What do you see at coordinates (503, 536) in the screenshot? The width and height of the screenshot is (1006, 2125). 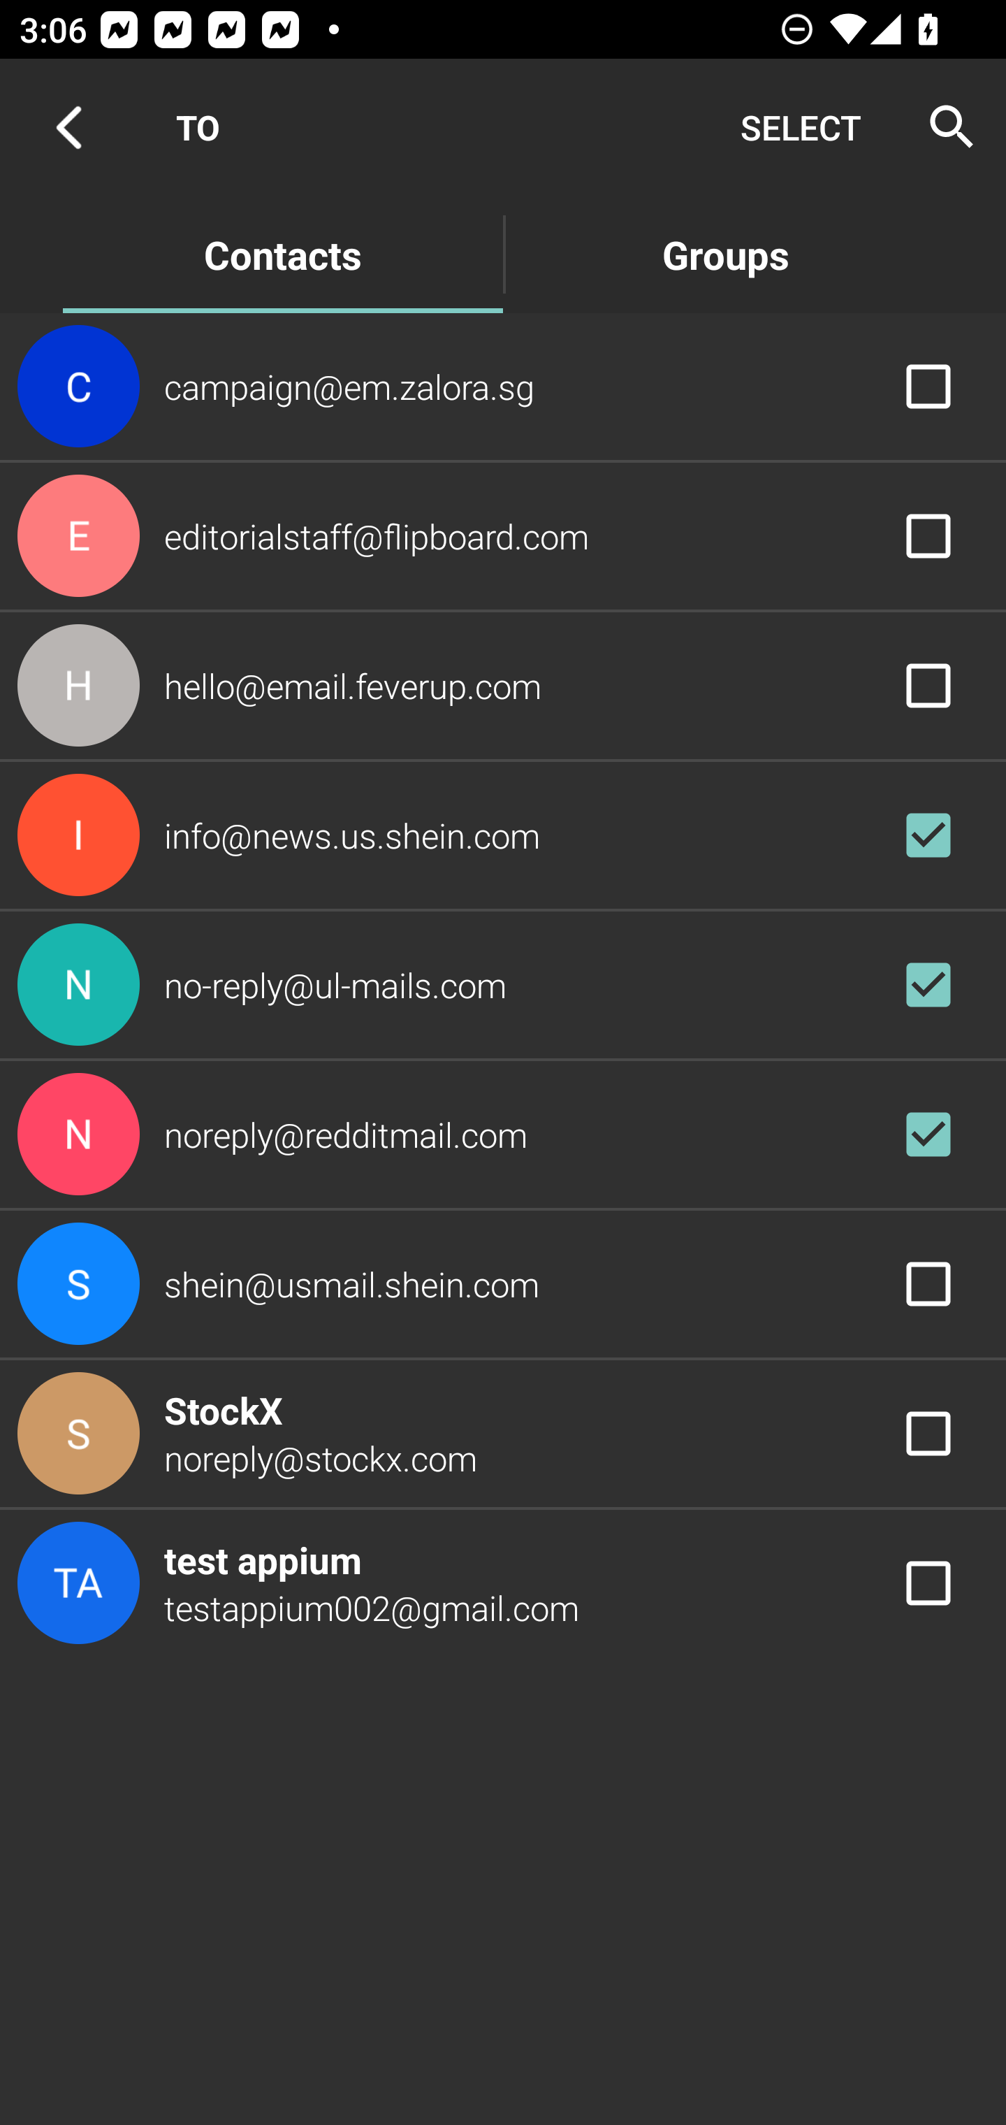 I see `editorialstaff@flipboard.com` at bounding box center [503, 536].